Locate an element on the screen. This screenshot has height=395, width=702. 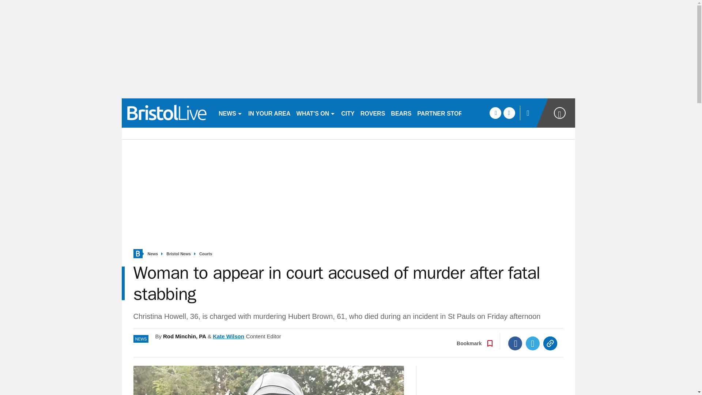
ROVERS is located at coordinates (373, 113).